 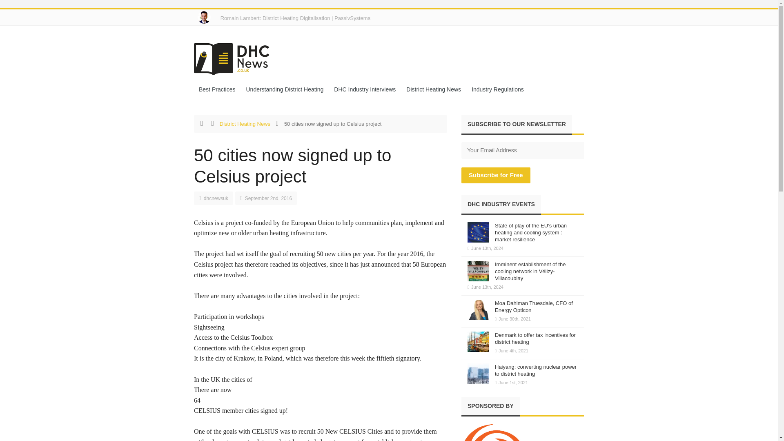 What do you see at coordinates (496, 176) in the screenshot?
I see `Subscribe for Free` at bounding box center [496, 176].